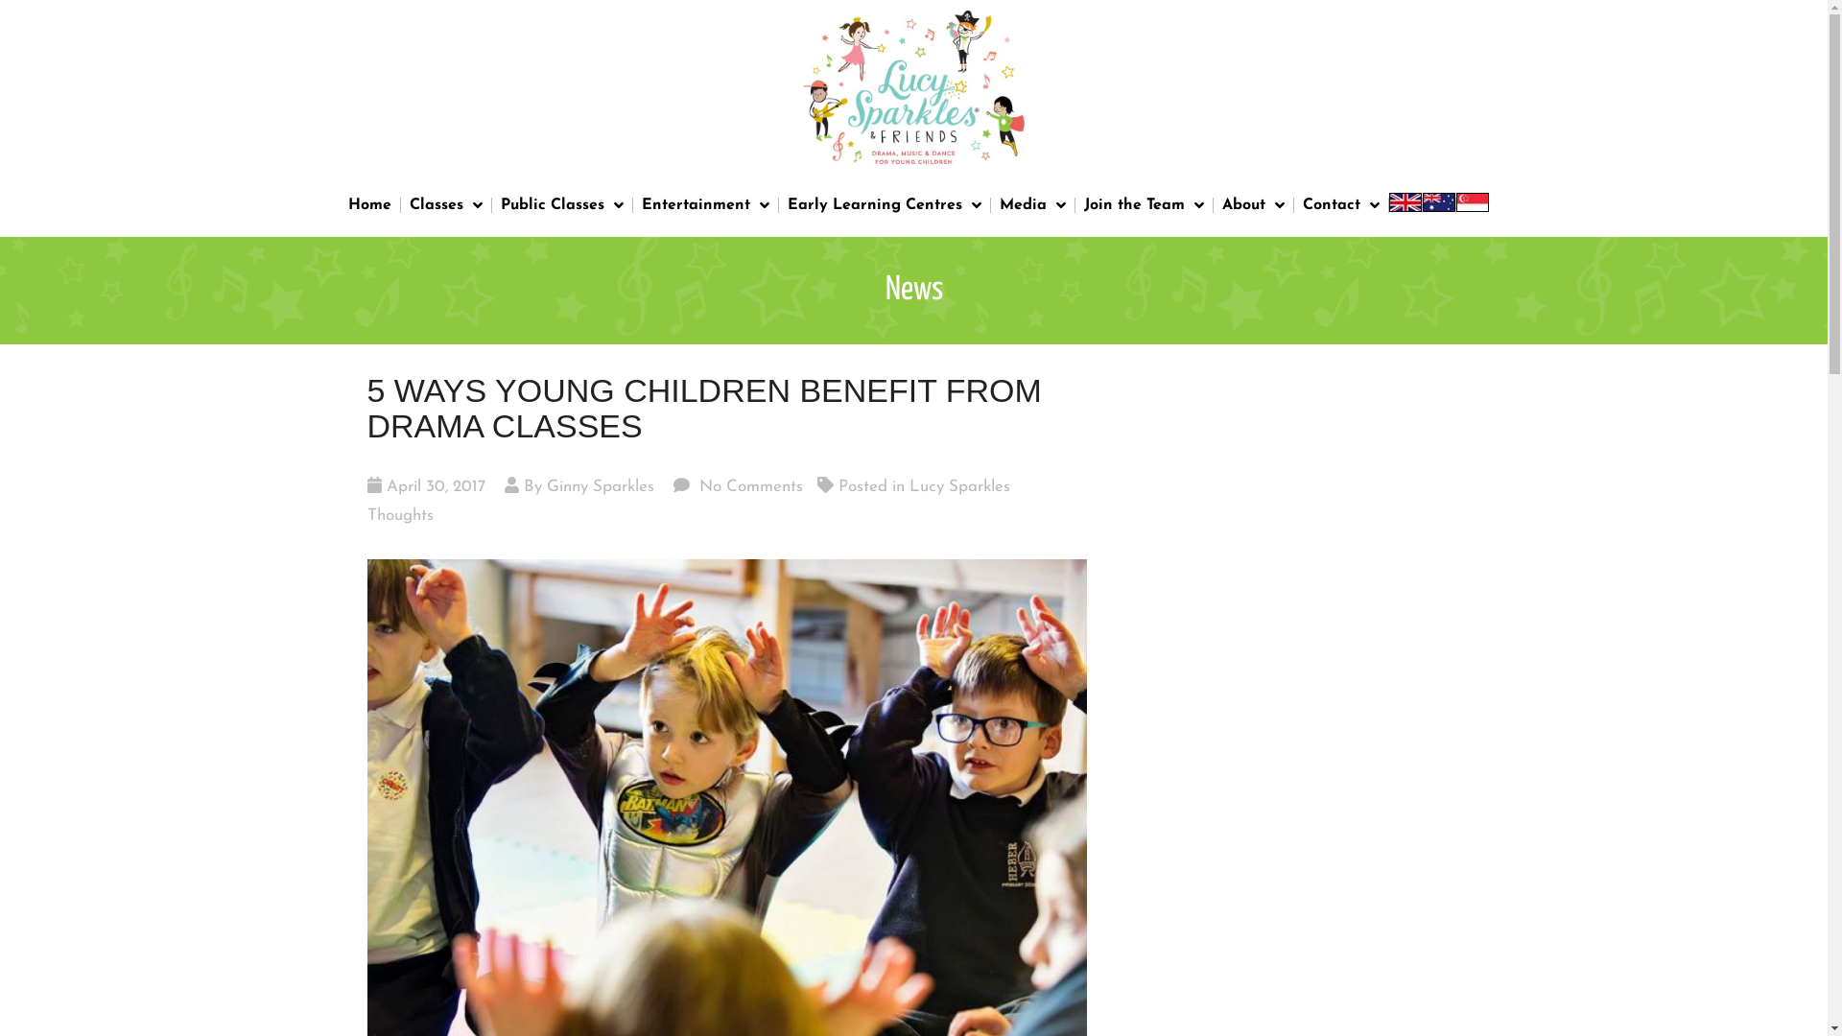 Image resolution: width=1842 pixels, height=1036 pixels. I want to click on Australia, so click(1438, 205).